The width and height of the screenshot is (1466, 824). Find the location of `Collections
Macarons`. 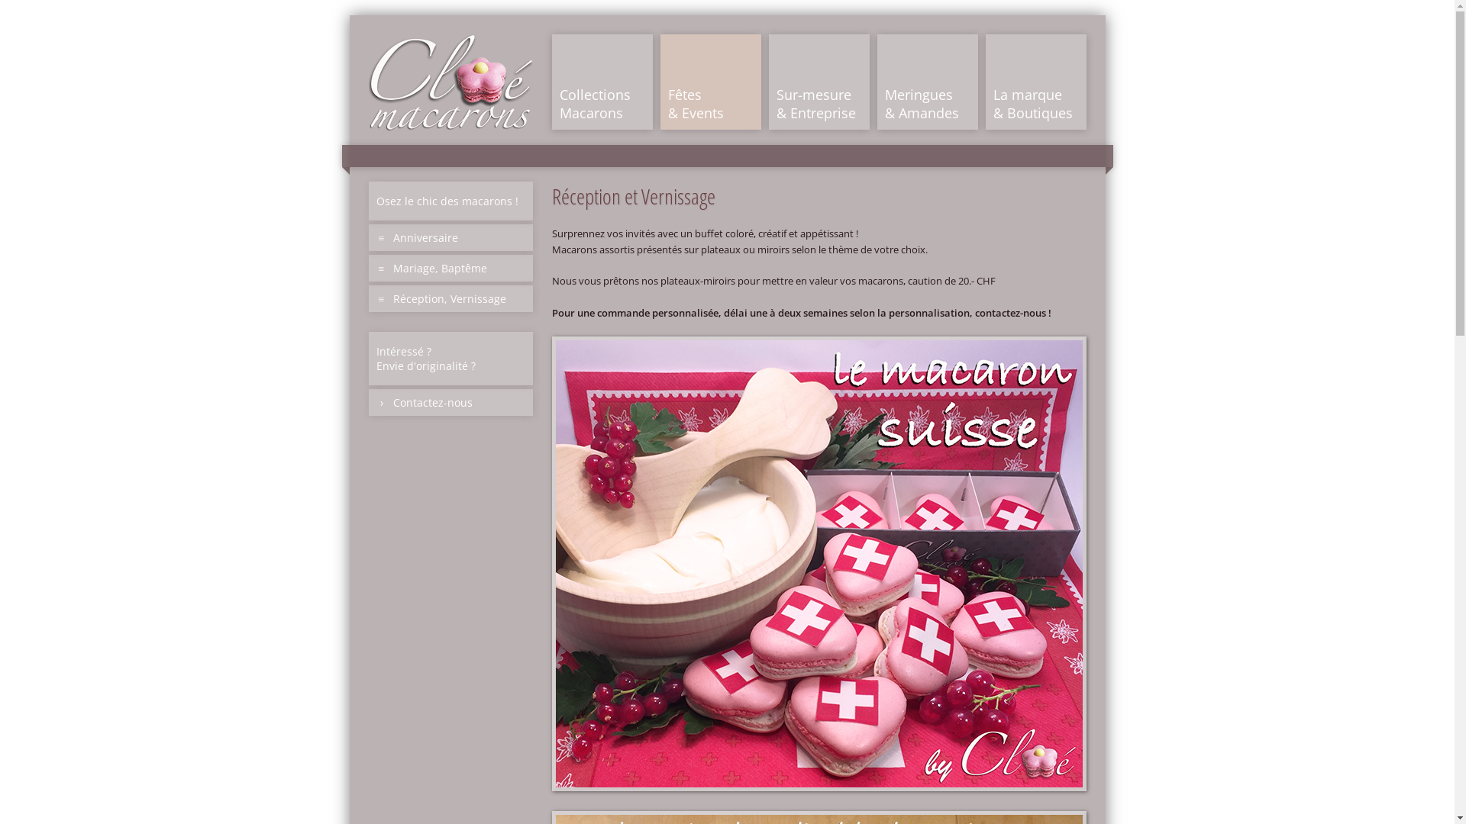

Collections
Macarons is located at coordinates (602, 82).